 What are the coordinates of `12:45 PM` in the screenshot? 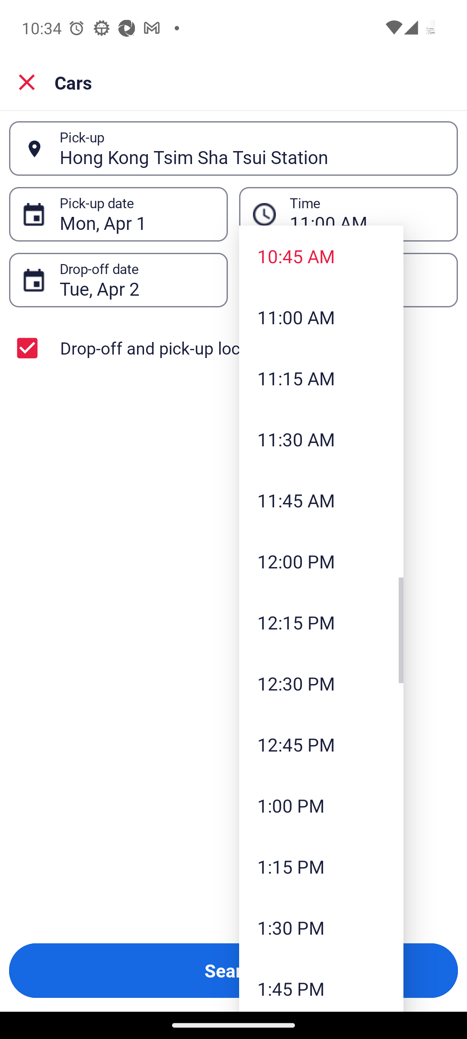 It's located at (321, 744).